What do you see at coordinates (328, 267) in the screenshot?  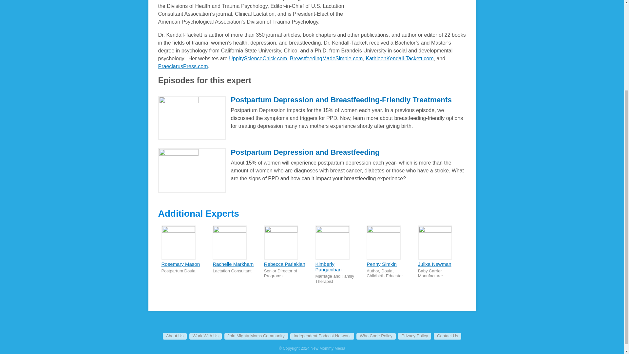 I see `Kimberly Panganiban` at bounding box center [328, 267].